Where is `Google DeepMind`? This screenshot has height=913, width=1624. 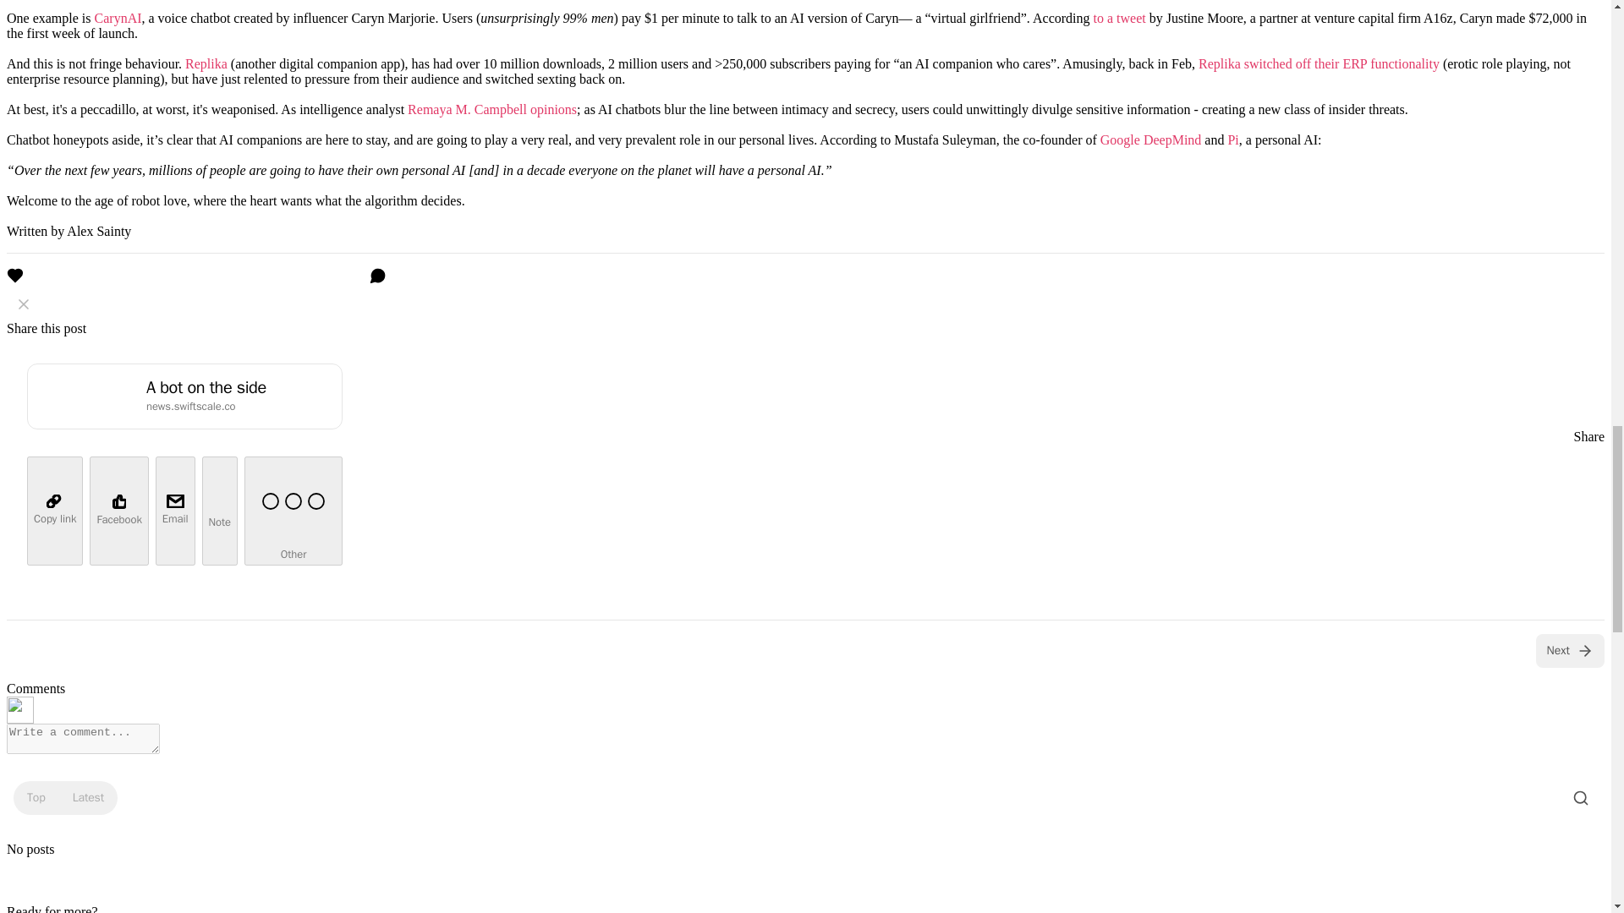 Google DeepMind is located at coordinates (1150, 139).